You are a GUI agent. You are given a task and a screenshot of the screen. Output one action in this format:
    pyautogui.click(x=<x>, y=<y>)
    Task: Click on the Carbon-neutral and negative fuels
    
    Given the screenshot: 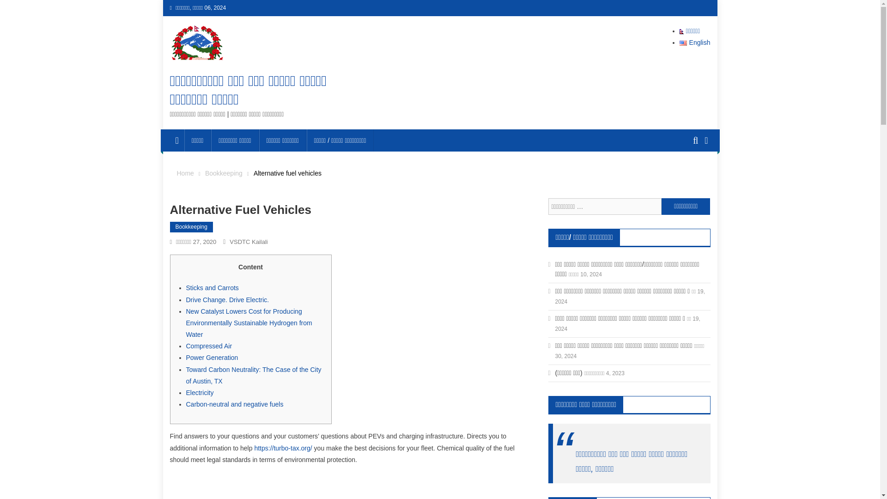 What is the action you would take?
    pyautogui.click(x=234, y=404)
    